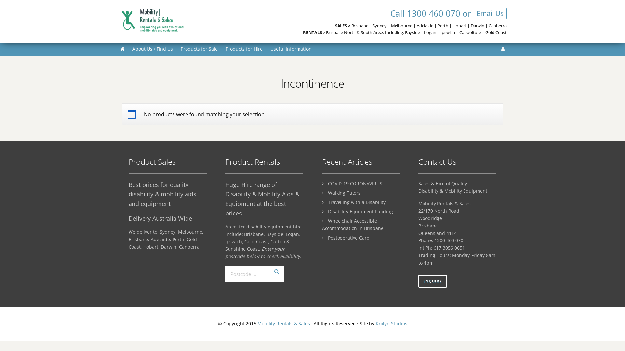 Image resolution: width=625 pixels, height=351 pixels. Describe the element at coordinates (490, 14) in the screenshot. I see `Email Us` at that location.